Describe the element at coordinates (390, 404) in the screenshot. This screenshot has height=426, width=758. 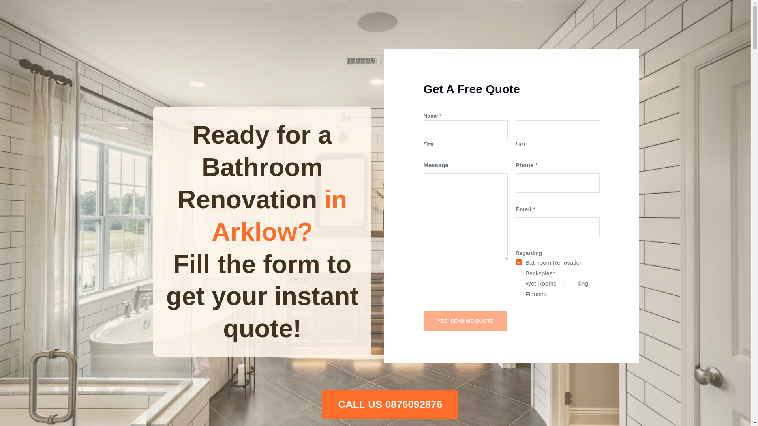
I see `CALL US 0876092876` at that location.